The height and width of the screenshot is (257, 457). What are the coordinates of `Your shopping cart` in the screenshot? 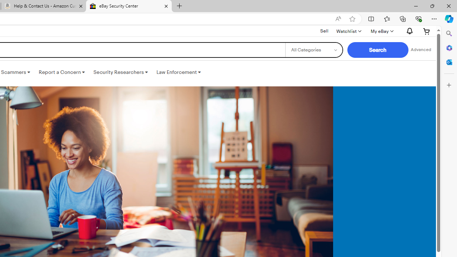 It's located at (427, 31).